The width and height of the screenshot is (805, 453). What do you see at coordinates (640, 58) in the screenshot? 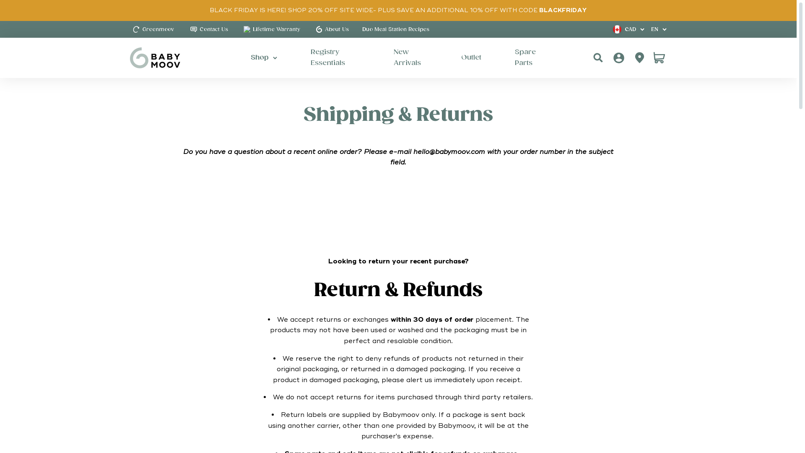
I see `Open account page` at bounding box center [640, 58].